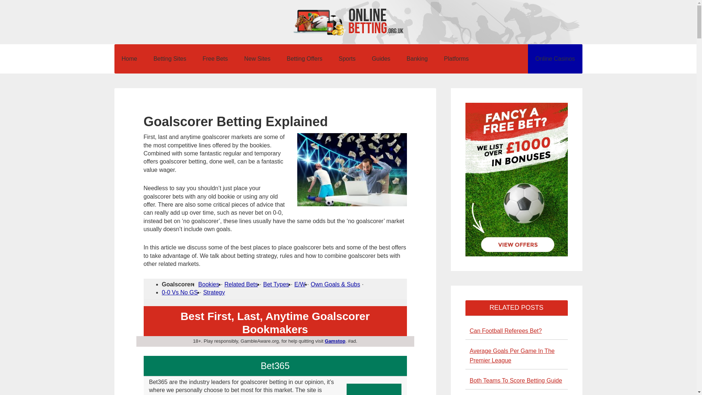  I want to click on New Sites, so click(257, 59).